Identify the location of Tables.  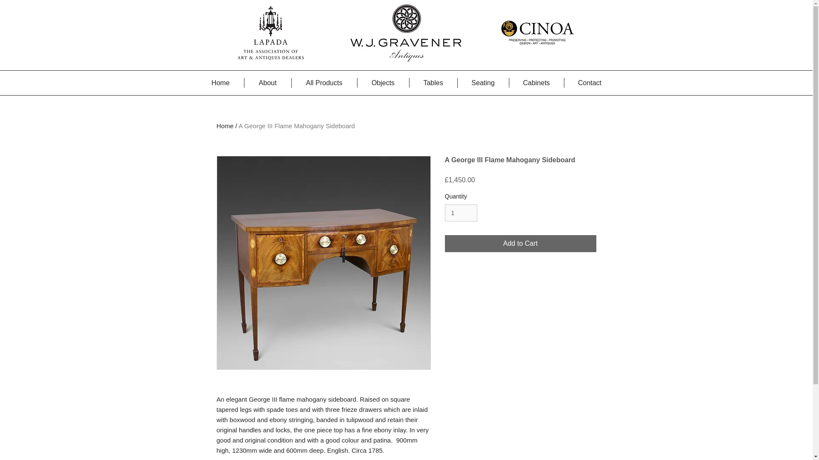
(433, 83).